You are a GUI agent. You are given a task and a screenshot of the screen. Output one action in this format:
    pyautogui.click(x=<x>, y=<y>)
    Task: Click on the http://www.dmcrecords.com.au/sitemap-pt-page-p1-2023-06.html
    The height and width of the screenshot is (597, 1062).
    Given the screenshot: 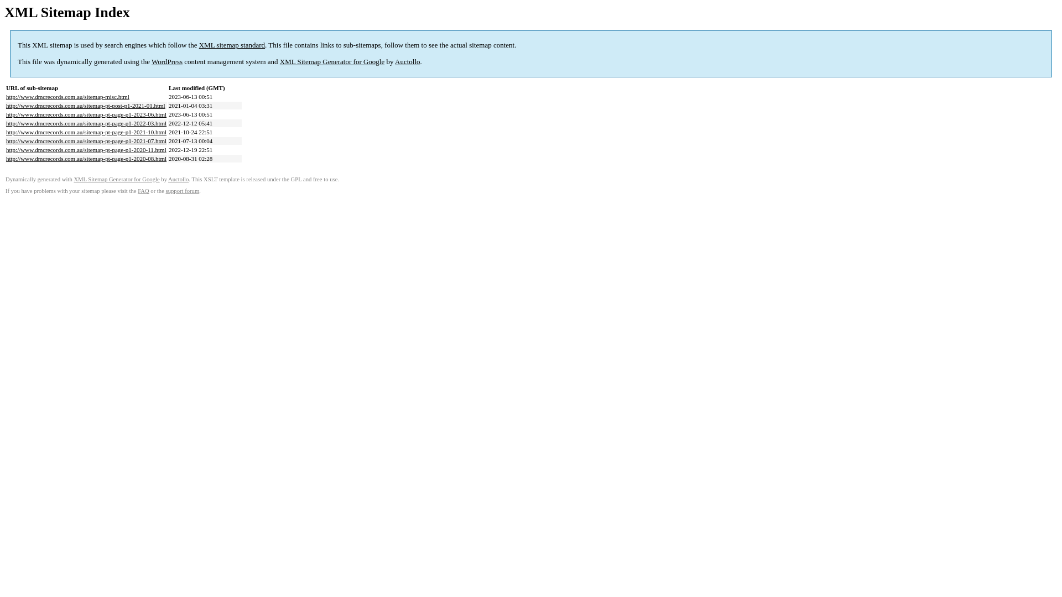 What is the action you would take?
    pyautogui.click(x=86, y=114)
    